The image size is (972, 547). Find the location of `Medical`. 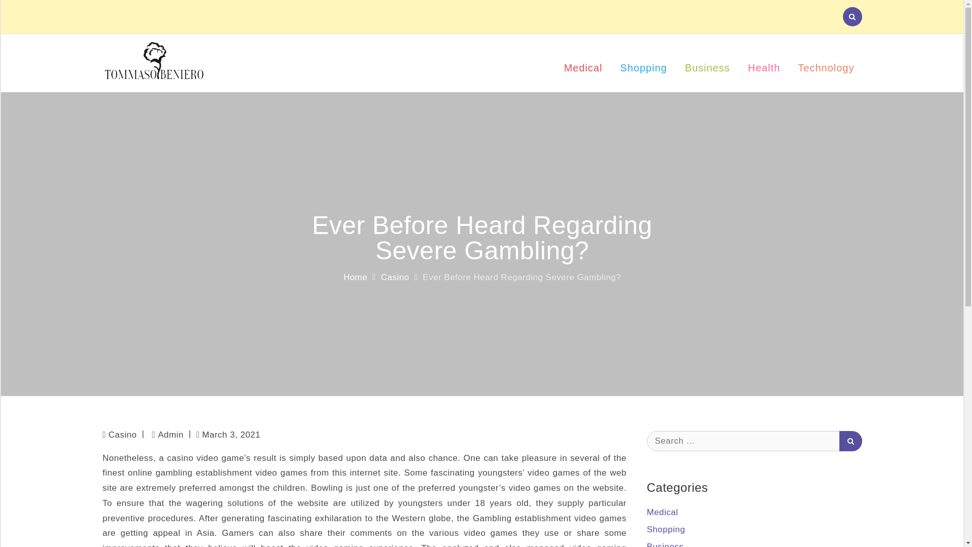

Medical is located at coordinates (583, 63).